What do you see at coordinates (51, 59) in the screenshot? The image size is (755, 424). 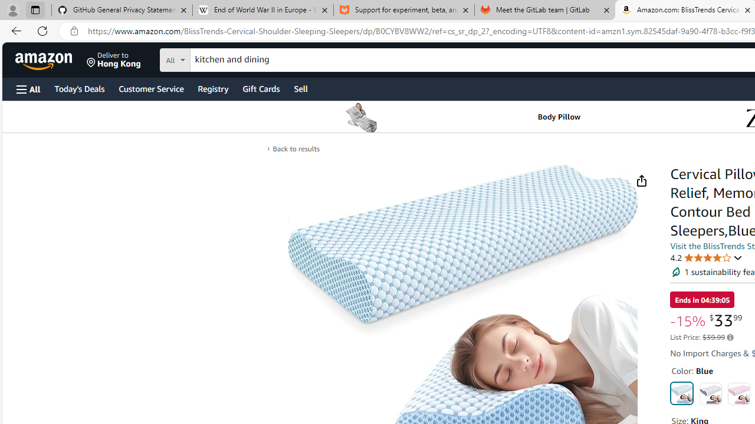 I see `Skip to main content` at bounding box center [51, 59].